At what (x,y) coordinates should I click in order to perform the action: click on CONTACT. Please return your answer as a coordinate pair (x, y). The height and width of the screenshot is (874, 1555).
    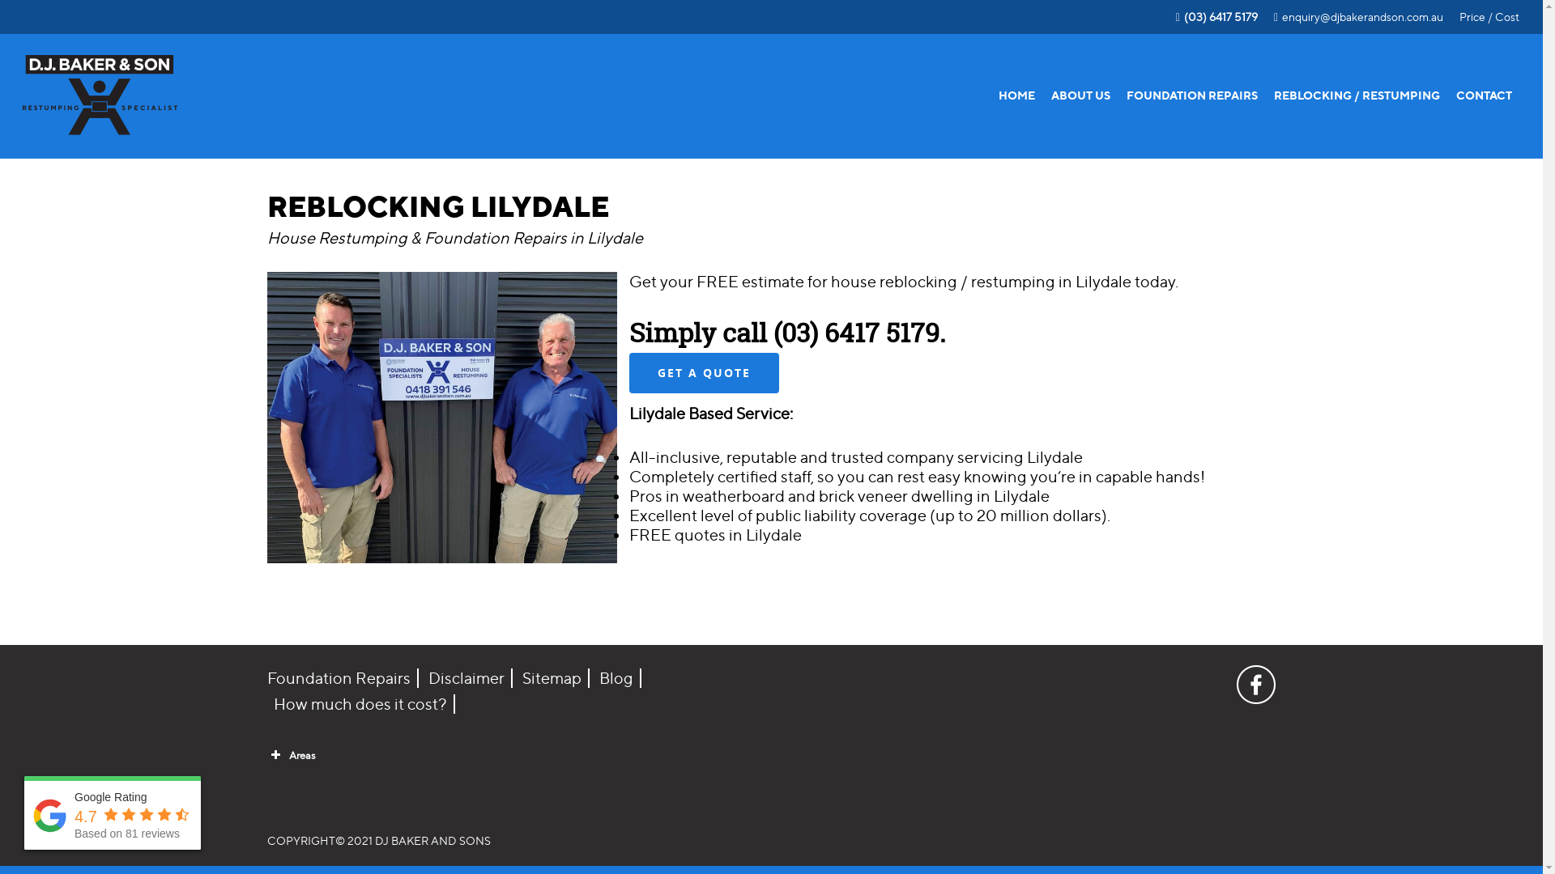
    Looking at the image, I should click on (1484, 95).